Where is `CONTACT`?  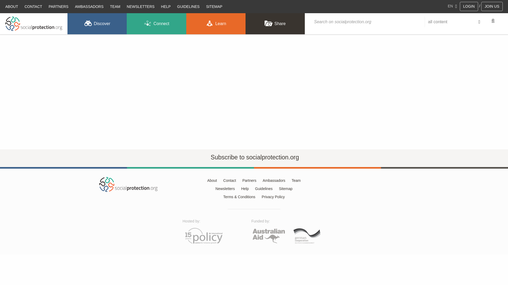
CONTACT is located at coordinates (33, 6).